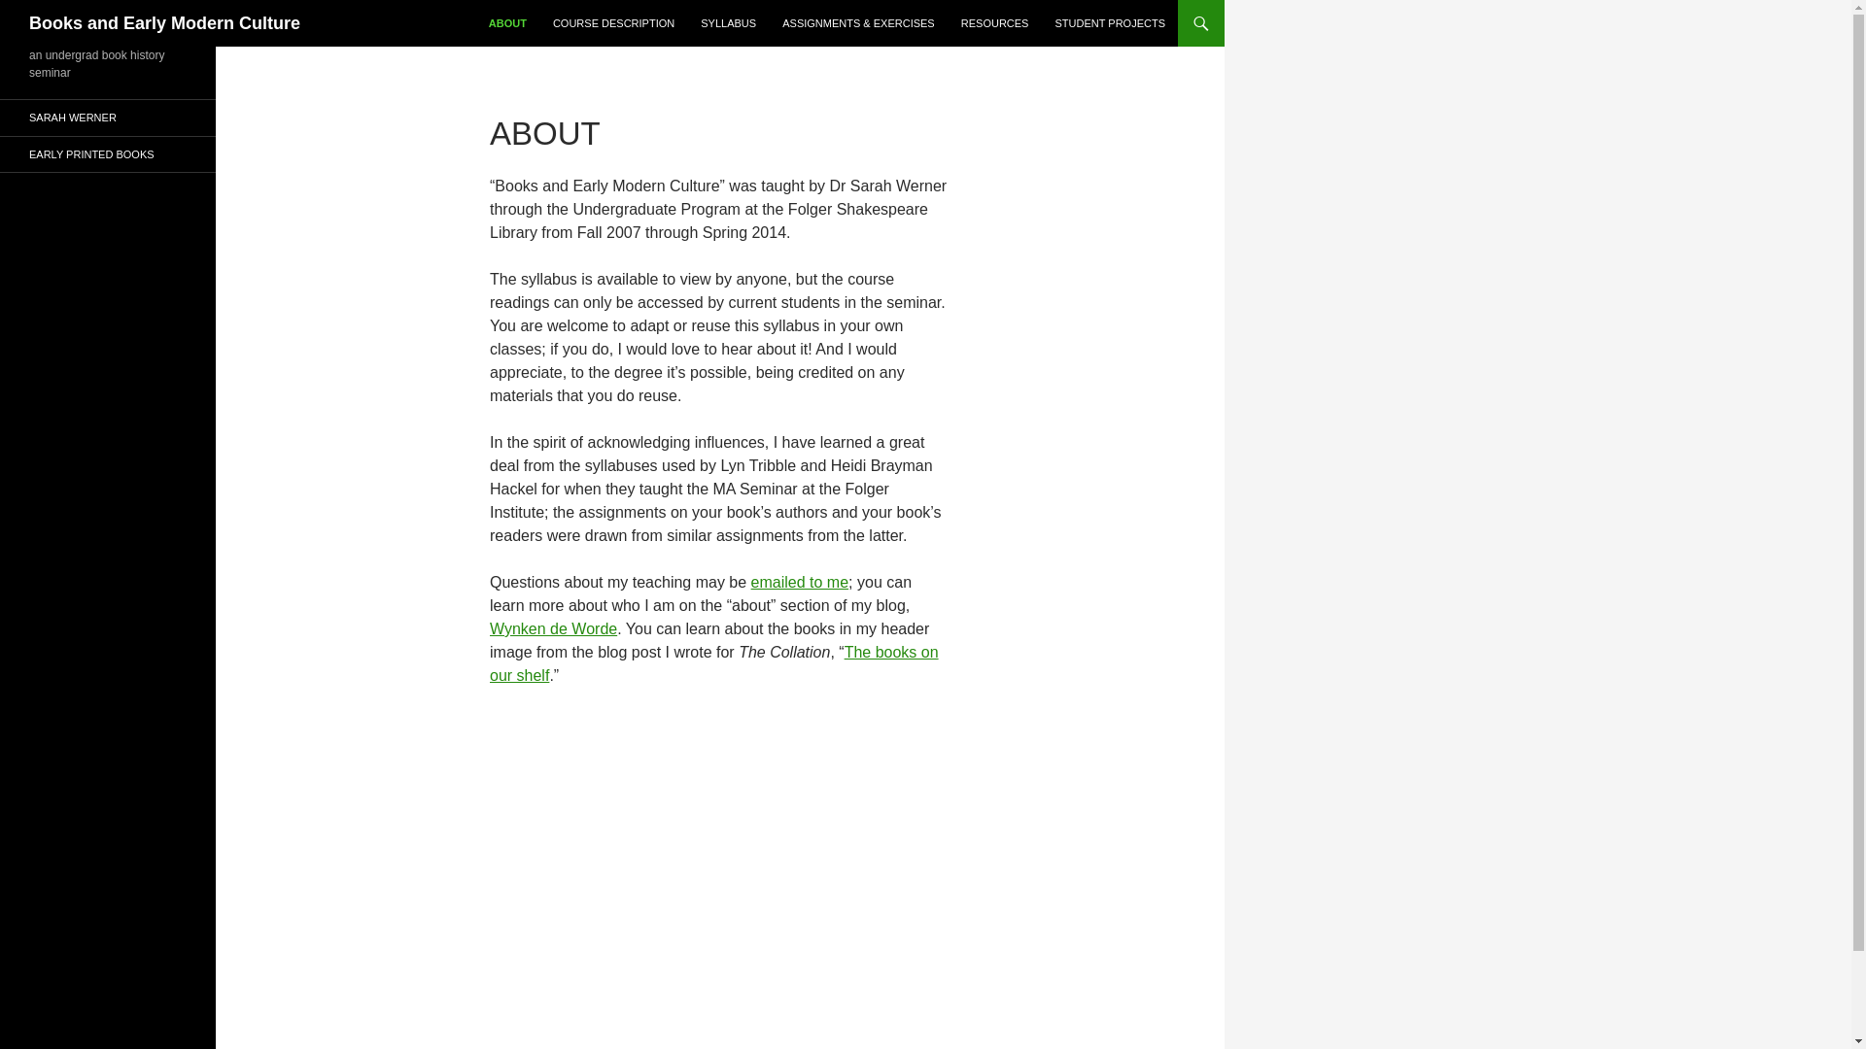  What do you see at coordinates (553, 628) in the screenshot?
I see `Wynken de Worde` at bounding box center [553, 628].